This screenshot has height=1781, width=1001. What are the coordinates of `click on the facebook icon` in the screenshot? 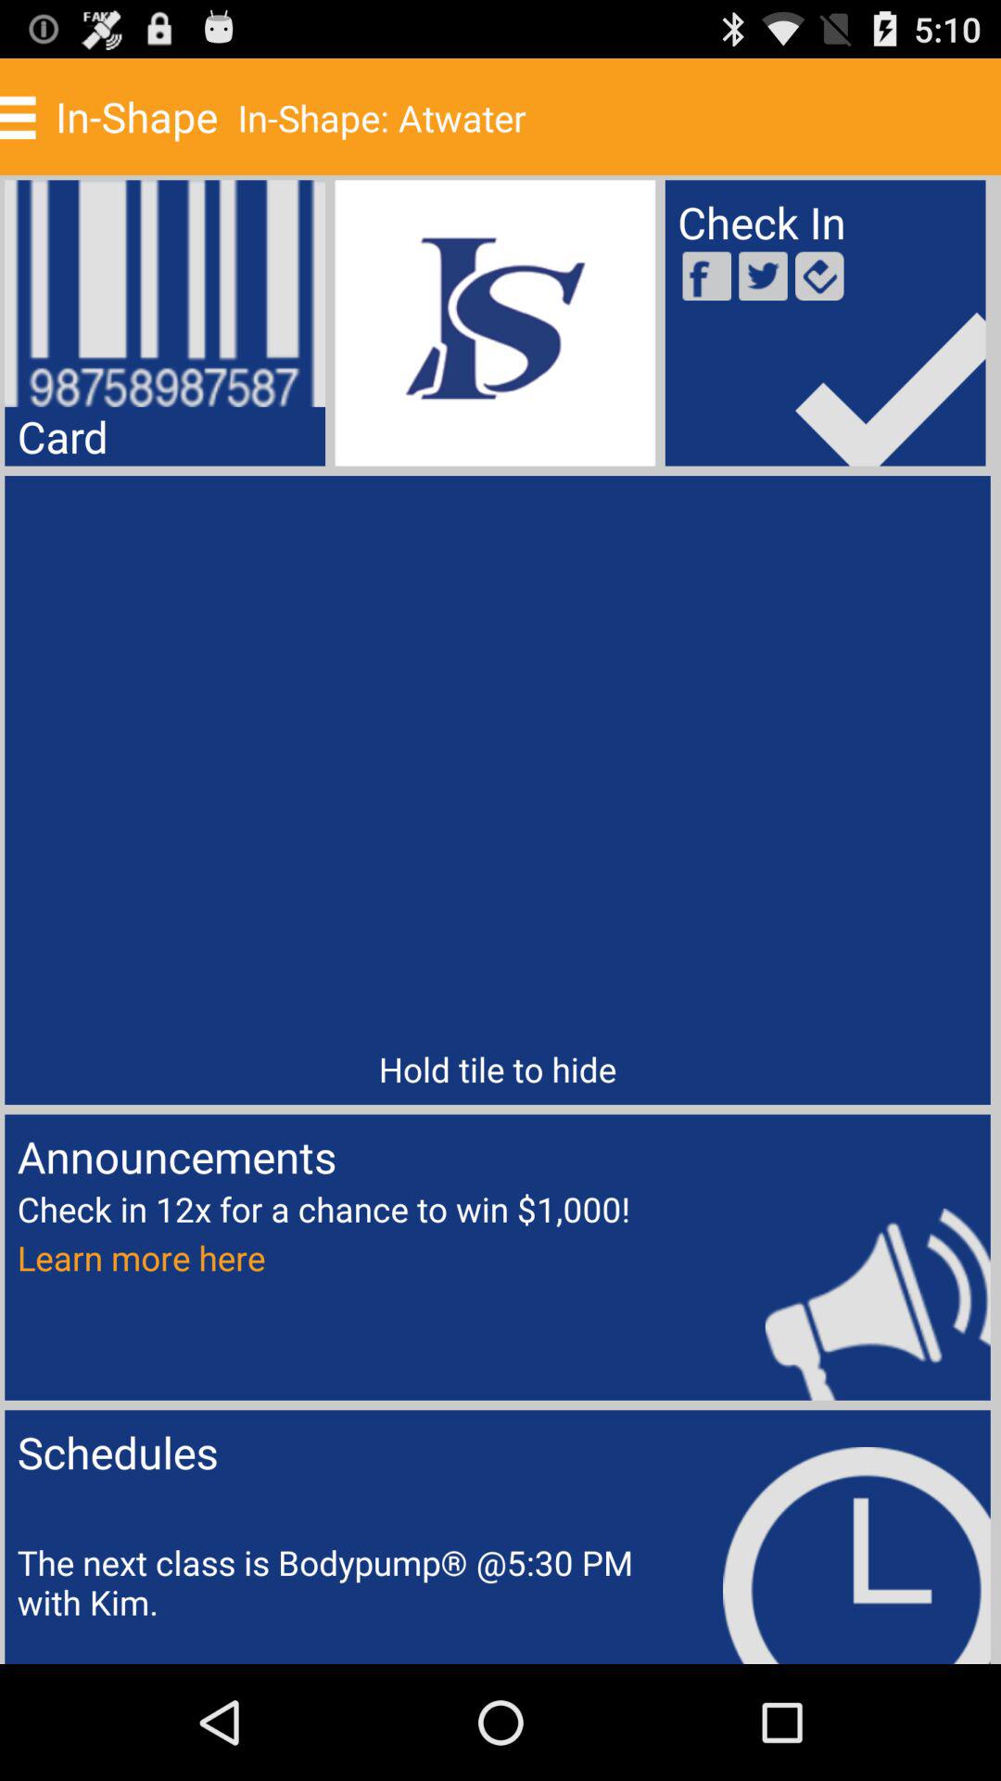 It's located at (706, 276).